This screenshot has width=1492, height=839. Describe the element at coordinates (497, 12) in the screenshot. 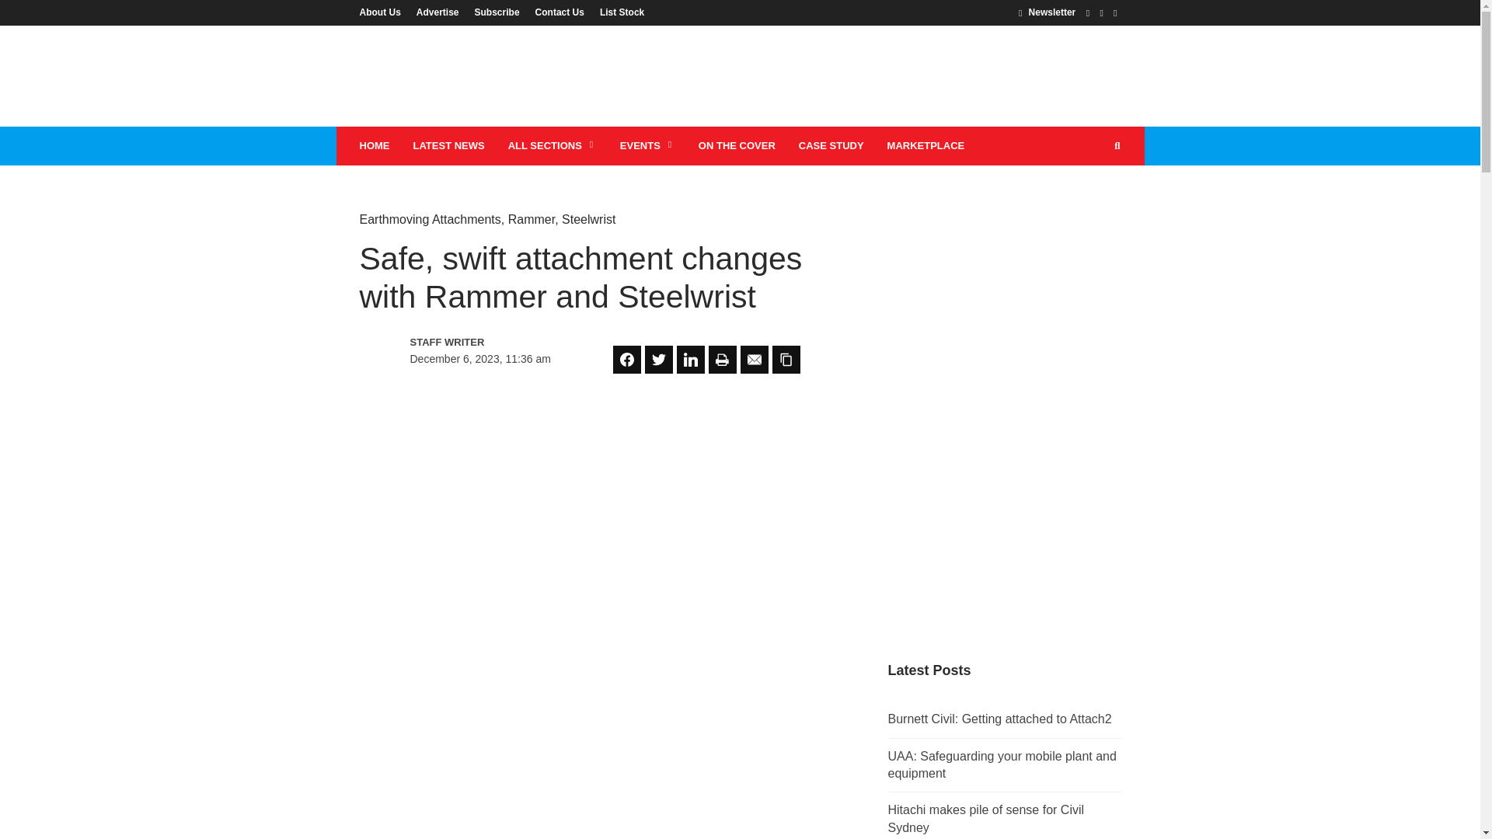

I see `Subscribe` at that location.